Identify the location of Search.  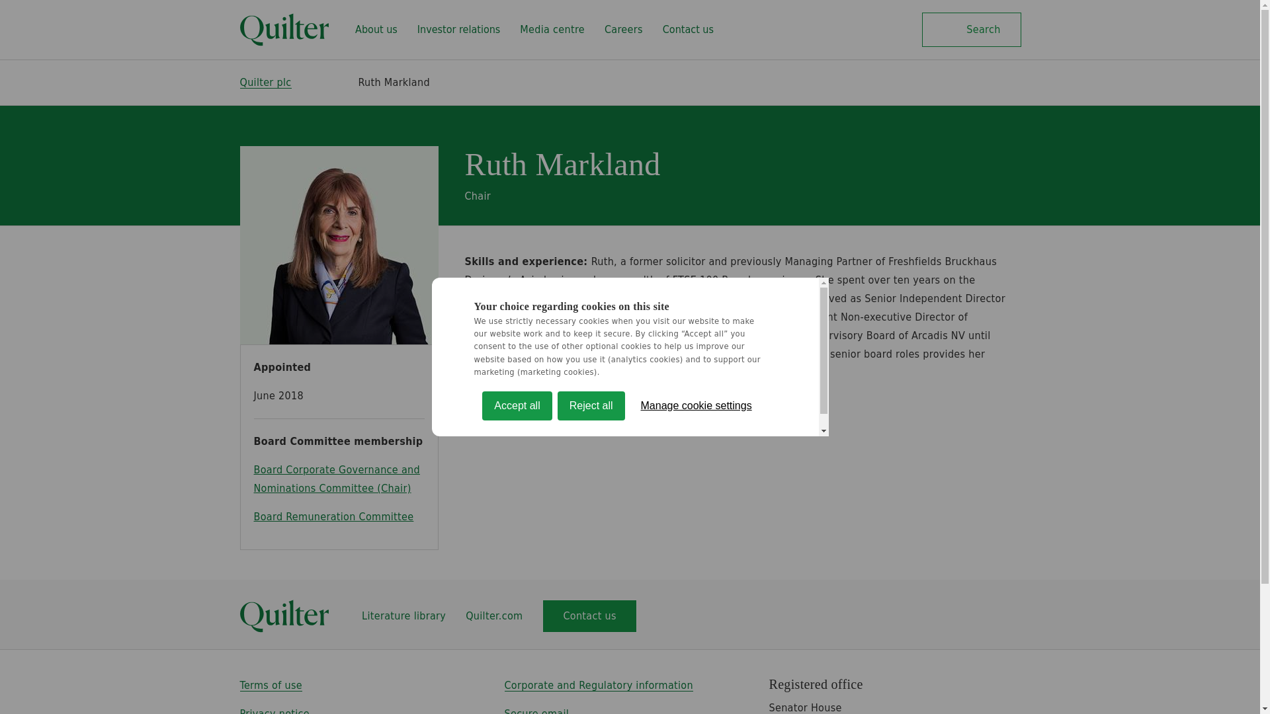
(971, 30).